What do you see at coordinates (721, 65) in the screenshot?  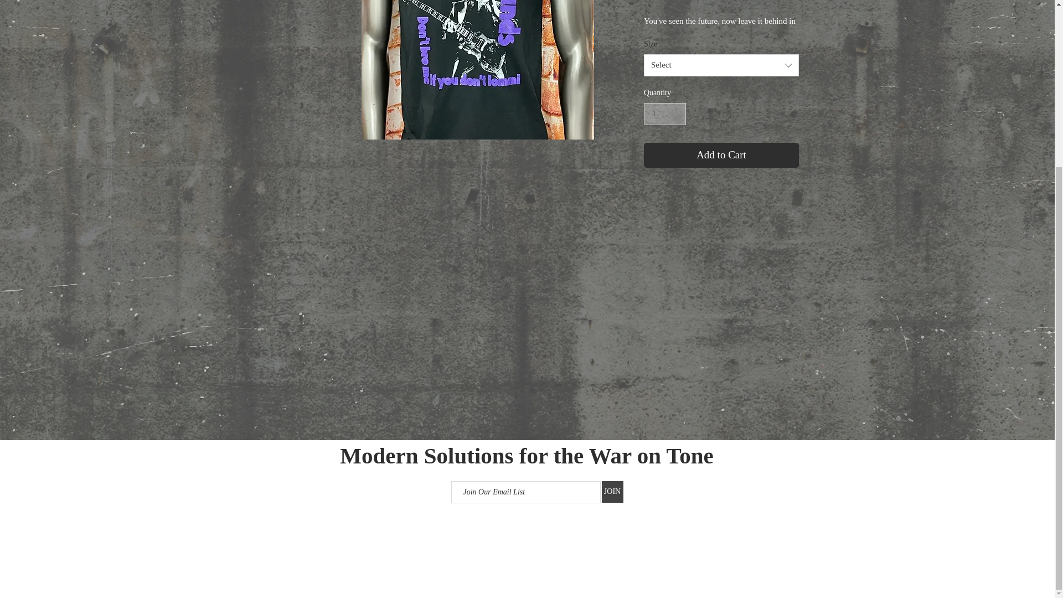 I see `Select` at bounding box center [721, 65].